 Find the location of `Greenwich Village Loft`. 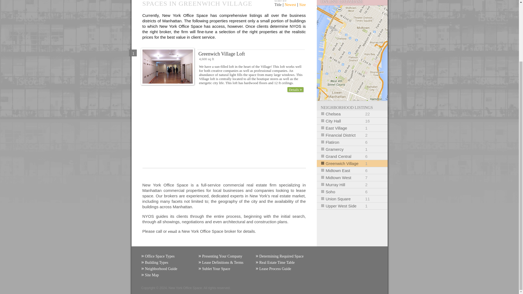

Greenwich Village Loft is located at coordinates (278, 4).